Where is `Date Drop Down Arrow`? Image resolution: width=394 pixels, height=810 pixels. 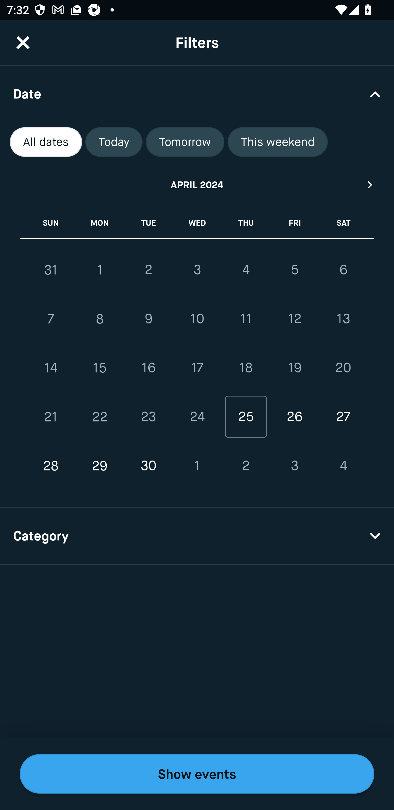 Date Drop Down Arrow is located at coordinates (197, 94).